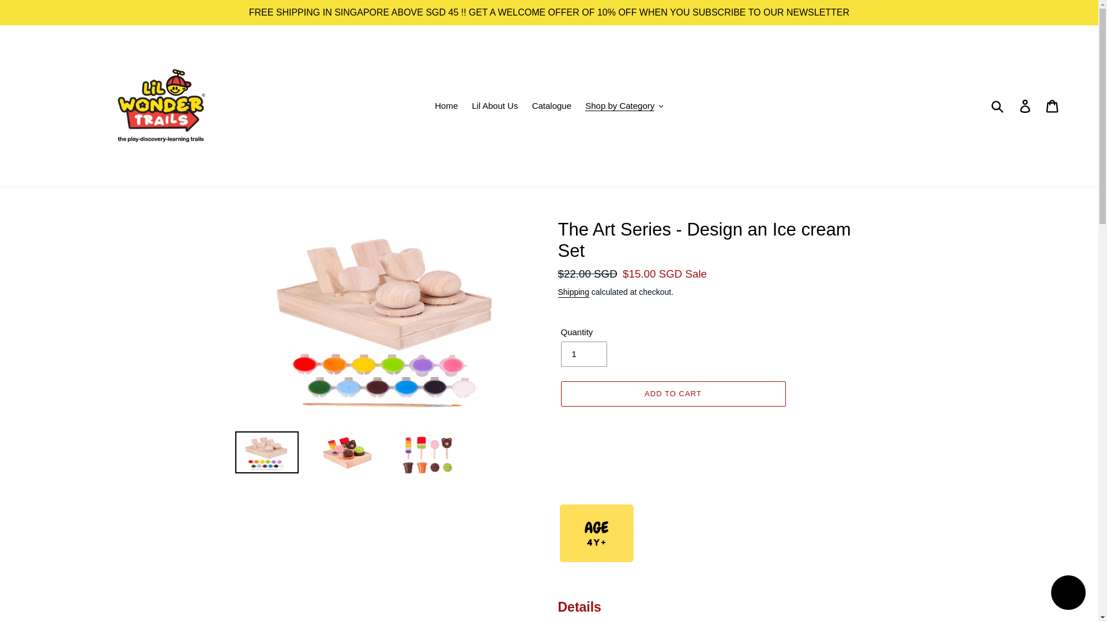 This screenshot has width=1107, height=622. I want to click on 1, so click(583, 354).